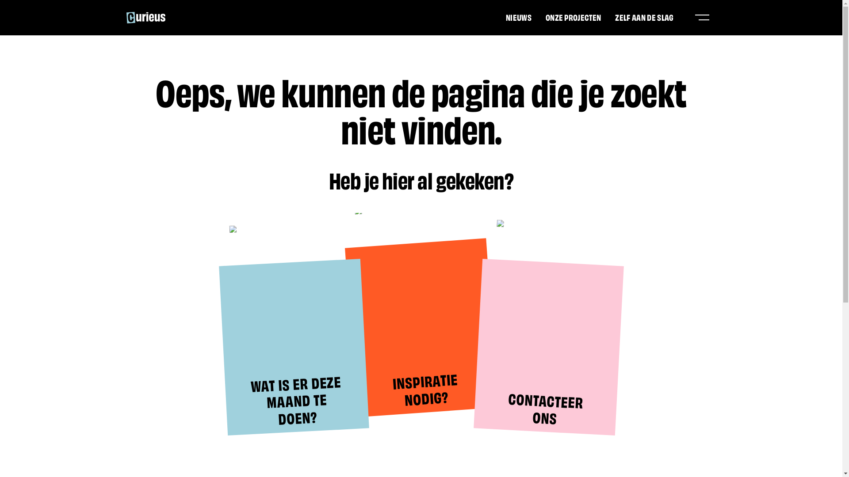 The height and width of the screenshot is (477, 849). Describe the element at coordinates (519, 17) in the screenshot. I see `NIEUWS` at that location.